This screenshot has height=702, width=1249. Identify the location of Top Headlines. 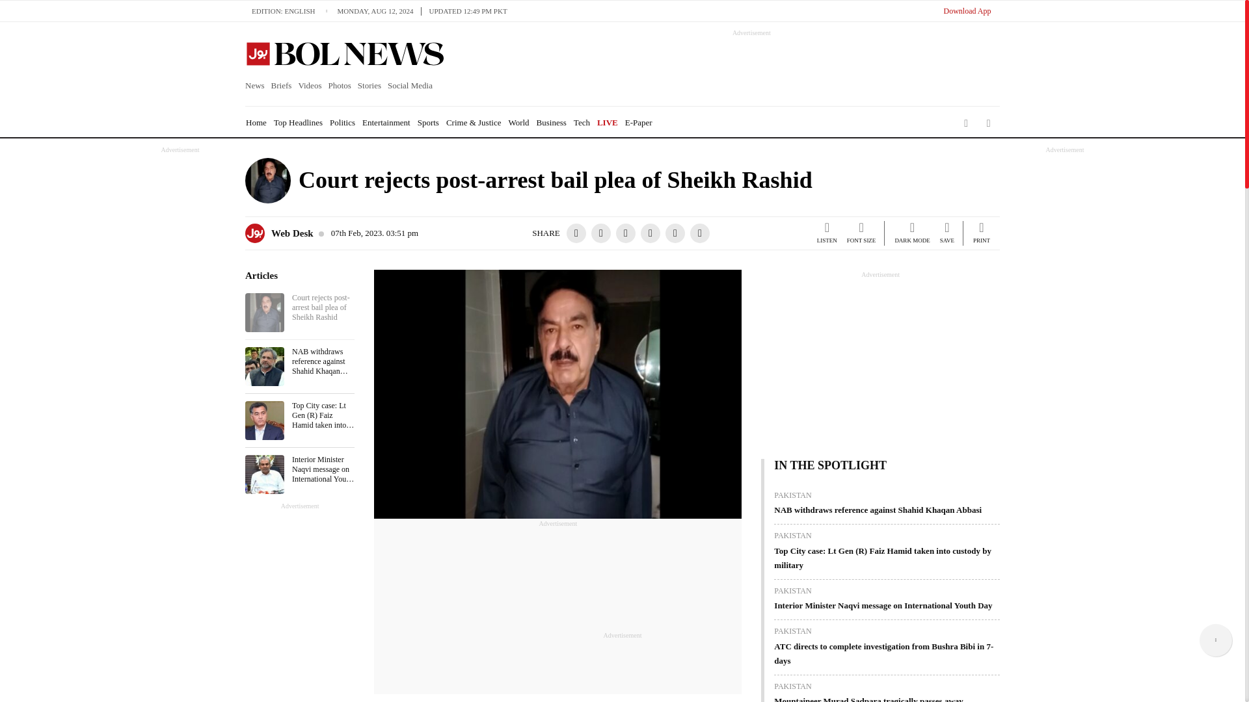
(298, 122).